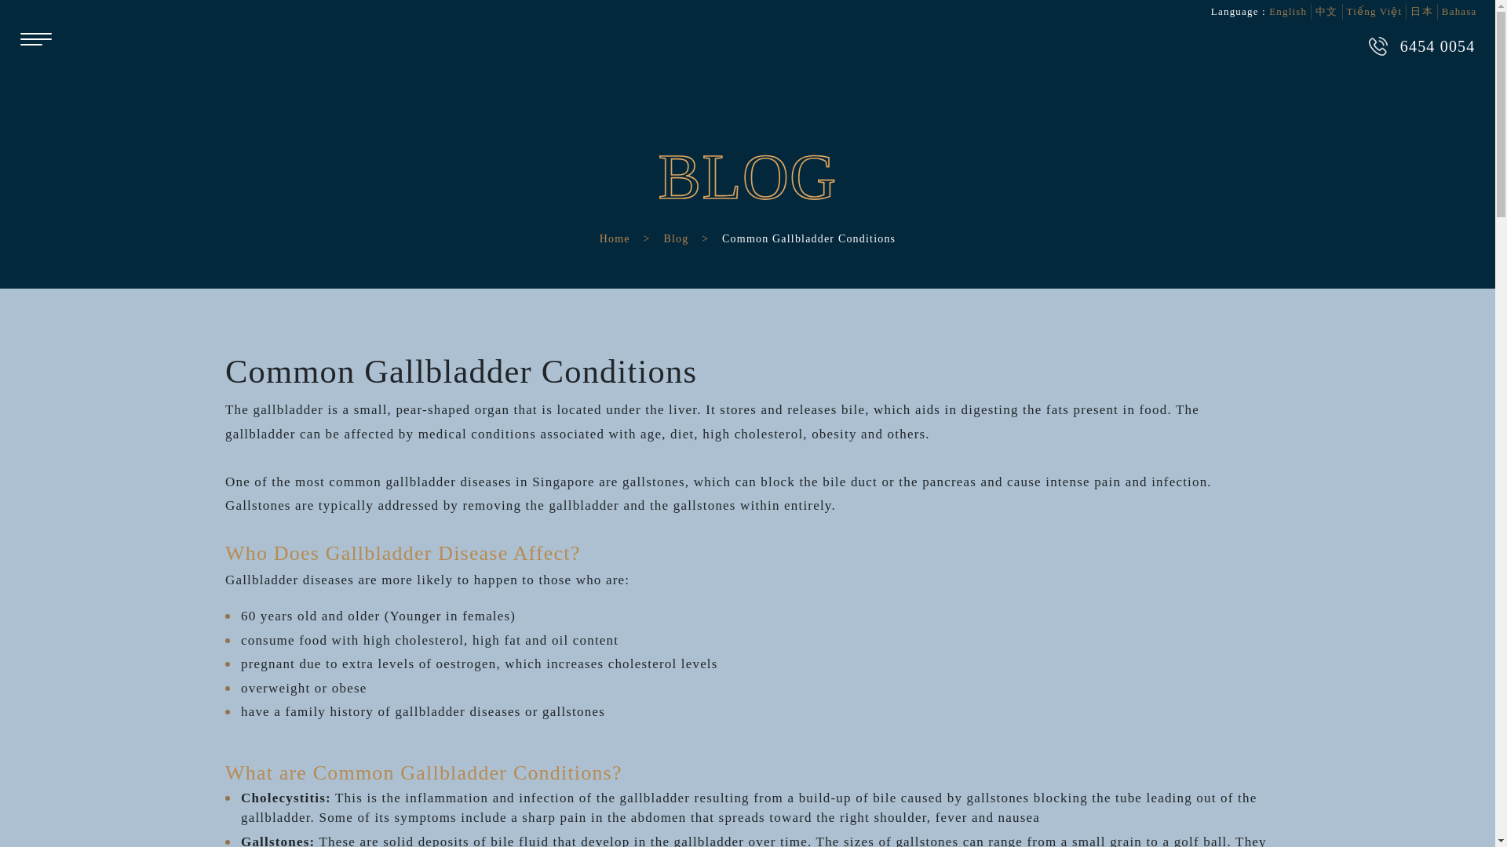  Describe the element at coordinates (675, 238) in the screenshot. I see `Blog` at that location.